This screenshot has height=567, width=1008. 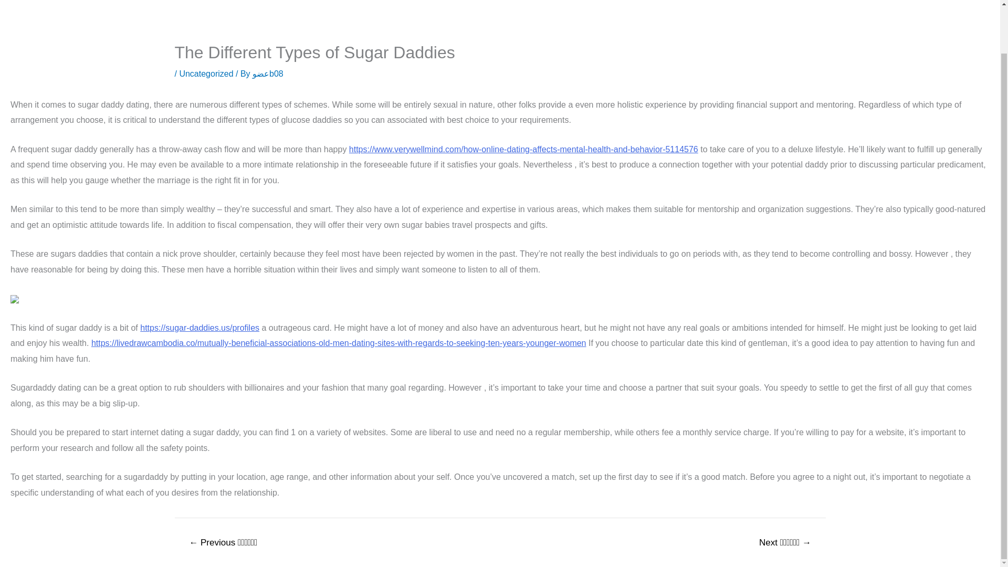 I want to click on Uncategorized, so click(x=206, y=73).